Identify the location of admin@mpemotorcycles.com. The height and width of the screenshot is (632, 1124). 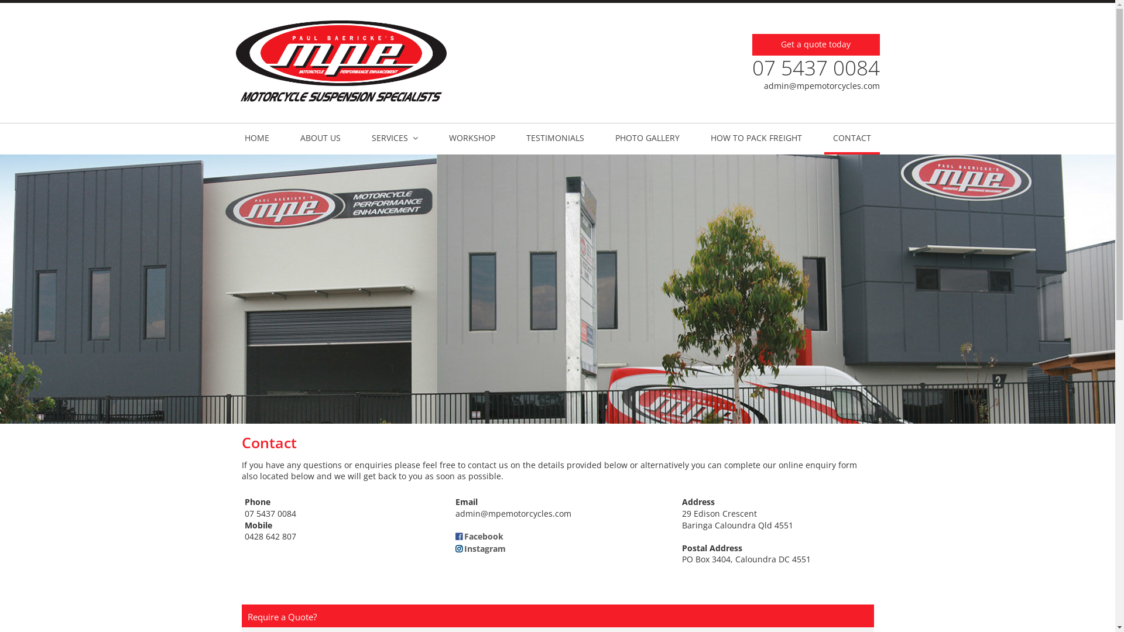
(821, 85).